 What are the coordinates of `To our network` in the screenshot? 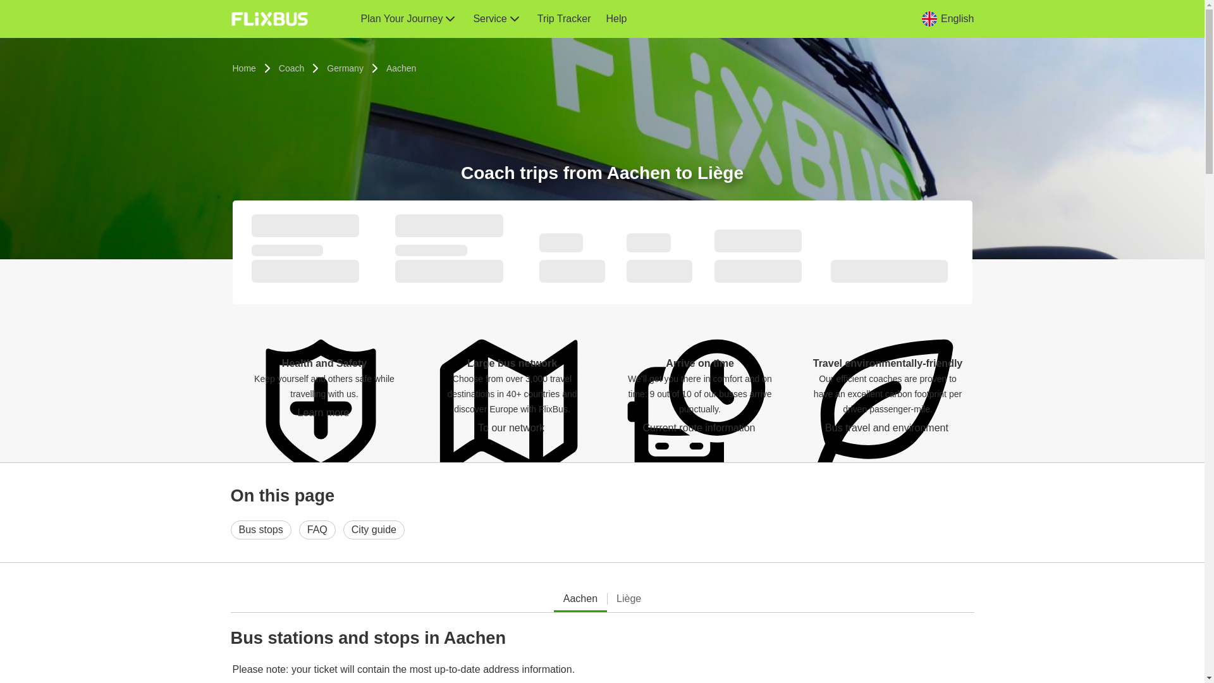 It's located at (512, 428).